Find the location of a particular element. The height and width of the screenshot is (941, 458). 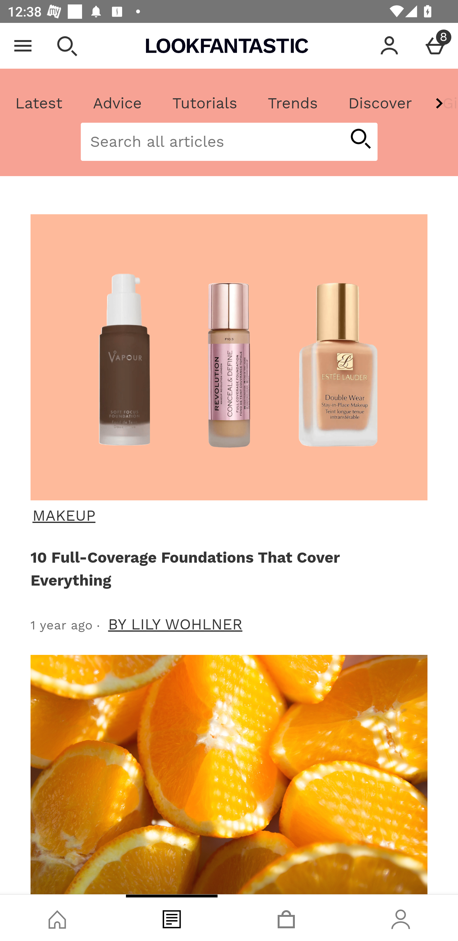

Account is located at coordinates (389, 46).